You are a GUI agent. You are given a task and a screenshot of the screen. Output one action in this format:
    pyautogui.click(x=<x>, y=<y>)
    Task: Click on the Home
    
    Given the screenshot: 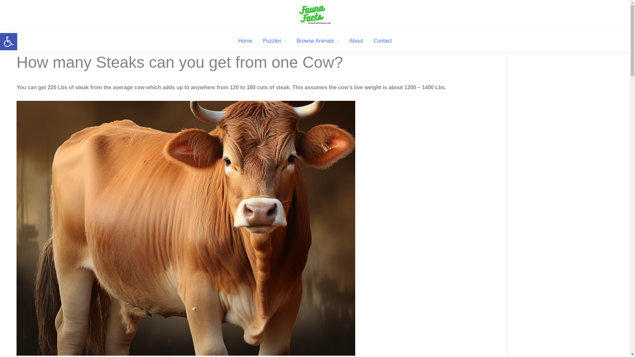 What is the action you would take?
    pyautogui.click(x=245, y=41)
    